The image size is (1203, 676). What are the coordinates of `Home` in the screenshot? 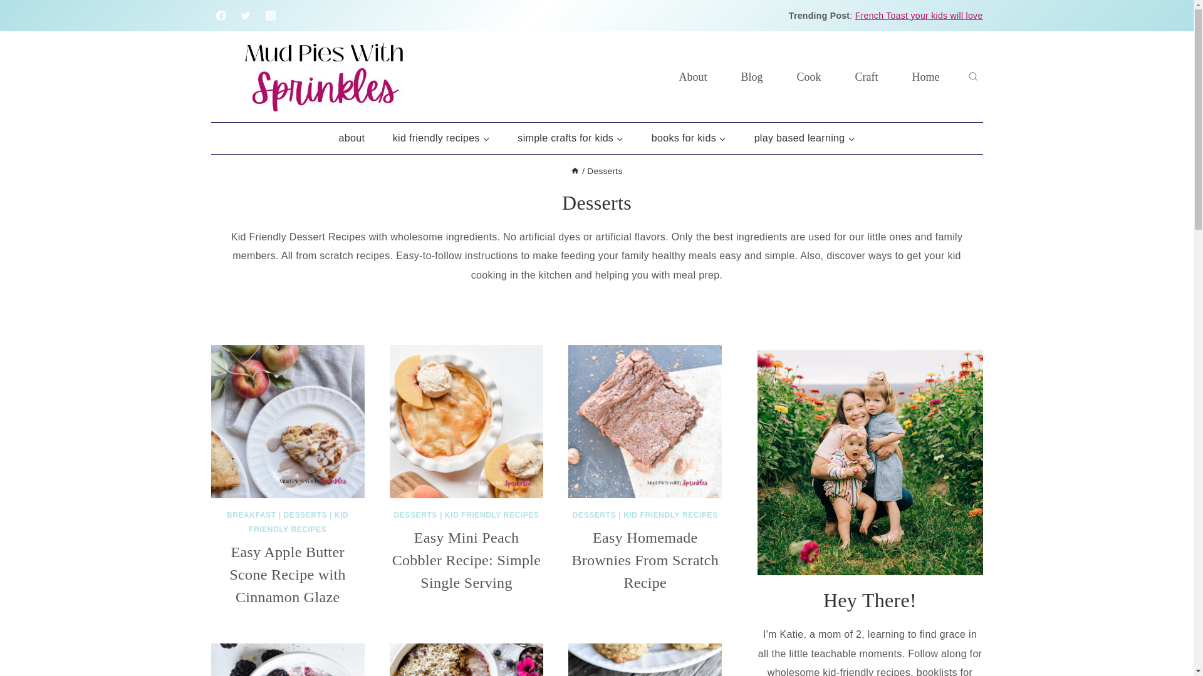 It's located at (925, 76).